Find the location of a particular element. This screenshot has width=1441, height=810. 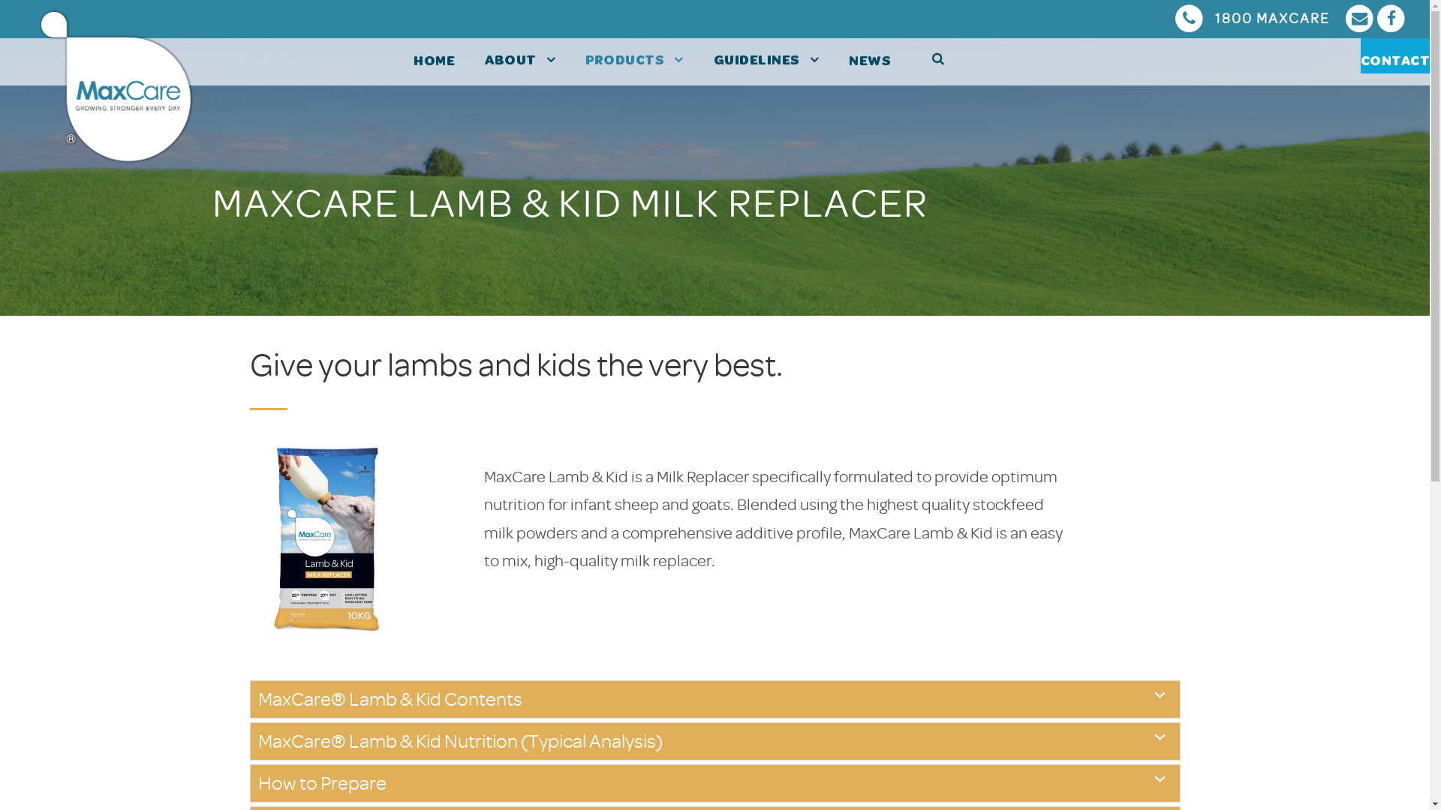

NEWS is located at coordinates (870, 63).